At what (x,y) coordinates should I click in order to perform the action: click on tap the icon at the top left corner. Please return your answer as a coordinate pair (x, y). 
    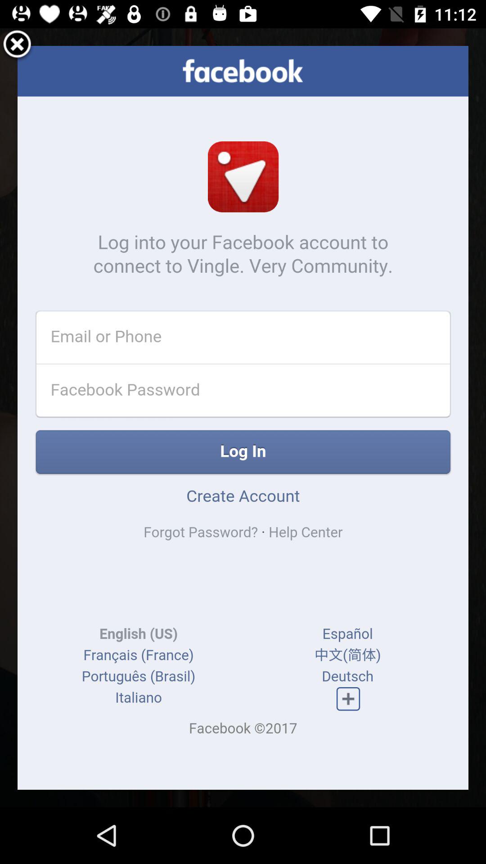
    Looking at the image, I should click on (17, 45).